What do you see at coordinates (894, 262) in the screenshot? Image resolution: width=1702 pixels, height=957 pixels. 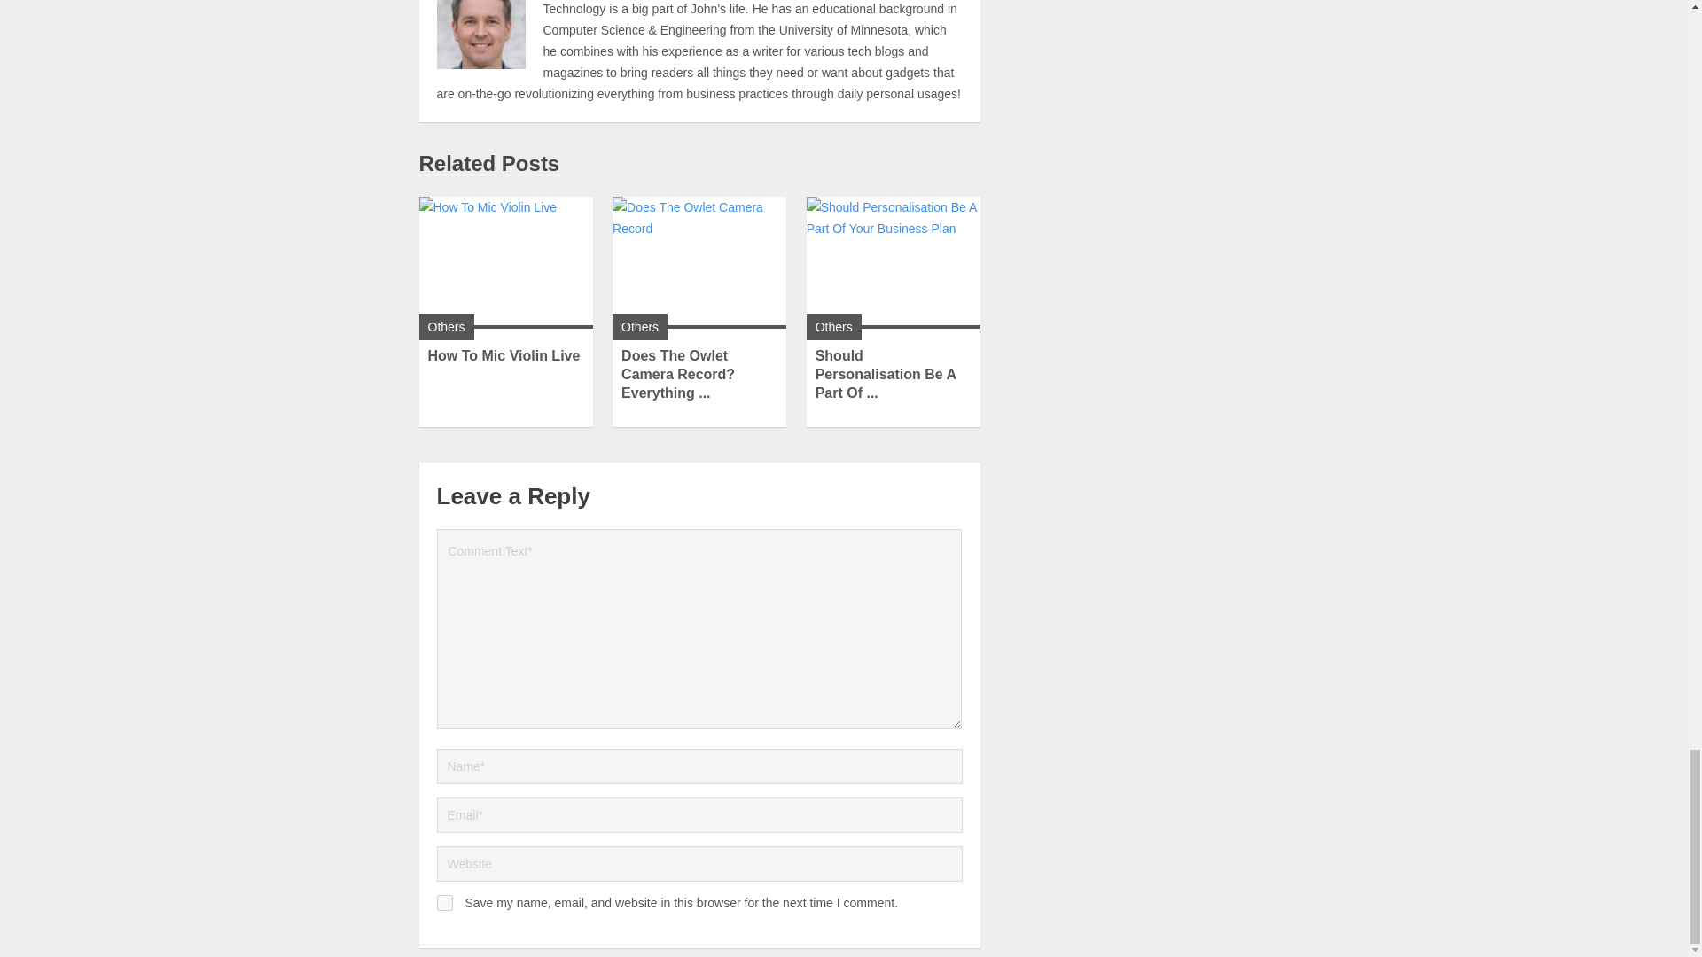 I see `Should Personalisation Be A Part Of Your Business Plan?` at bounding box center [894, 262].